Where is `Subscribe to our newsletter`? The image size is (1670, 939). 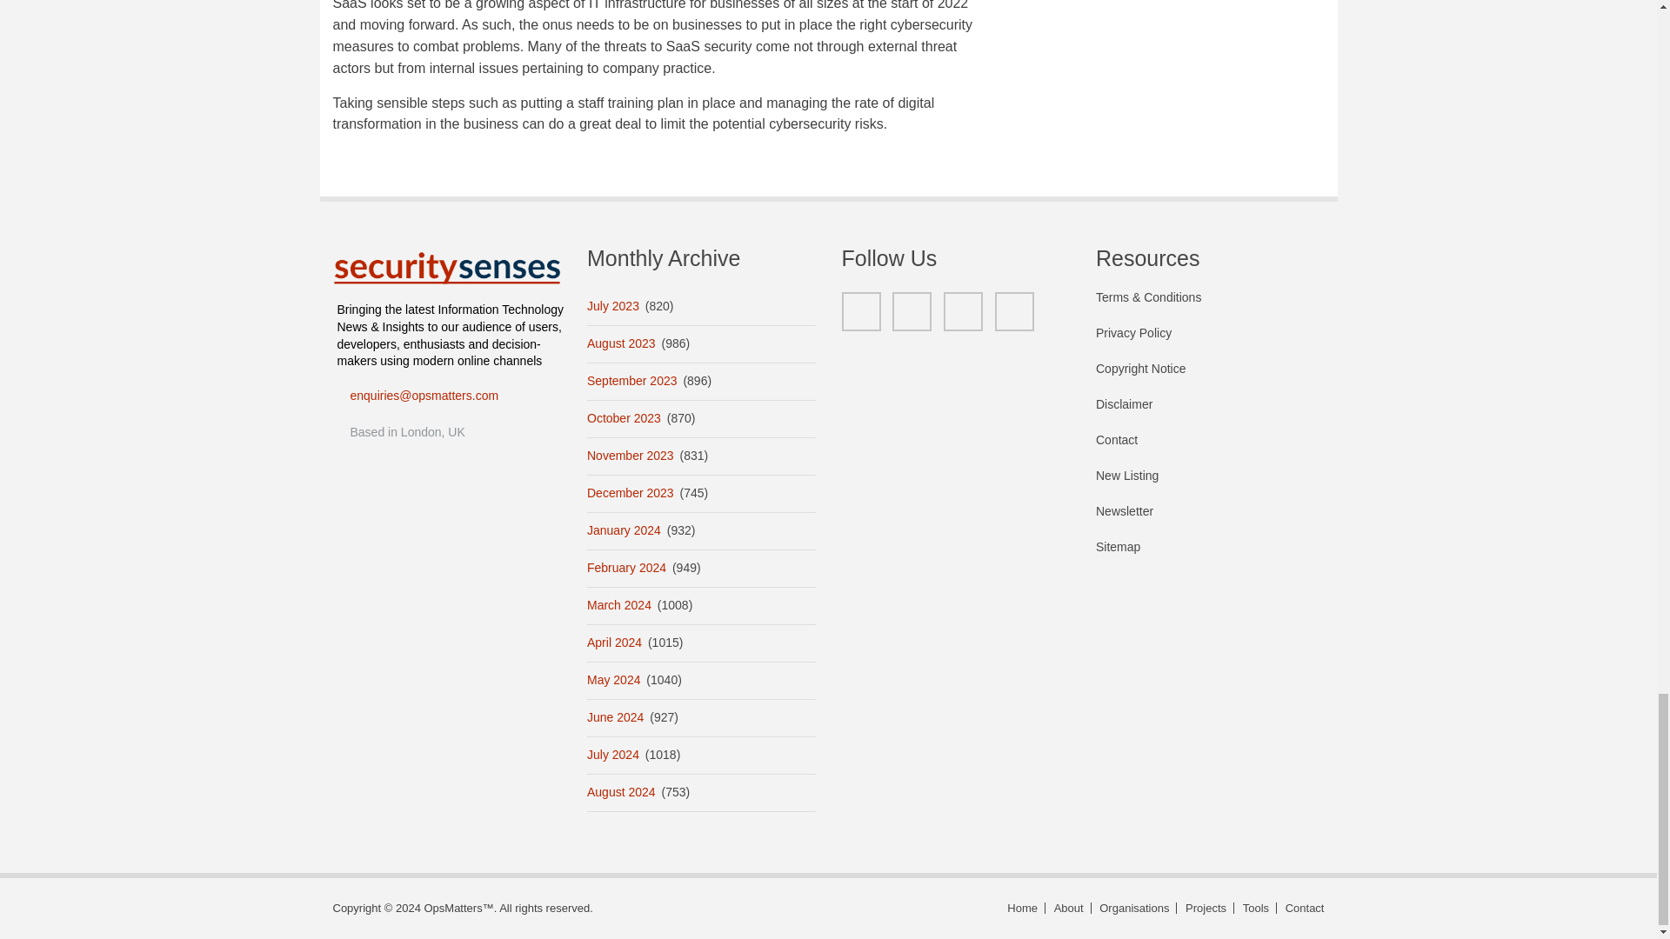 Subscribe to our newsletter is located at coordinates (1209, 520).